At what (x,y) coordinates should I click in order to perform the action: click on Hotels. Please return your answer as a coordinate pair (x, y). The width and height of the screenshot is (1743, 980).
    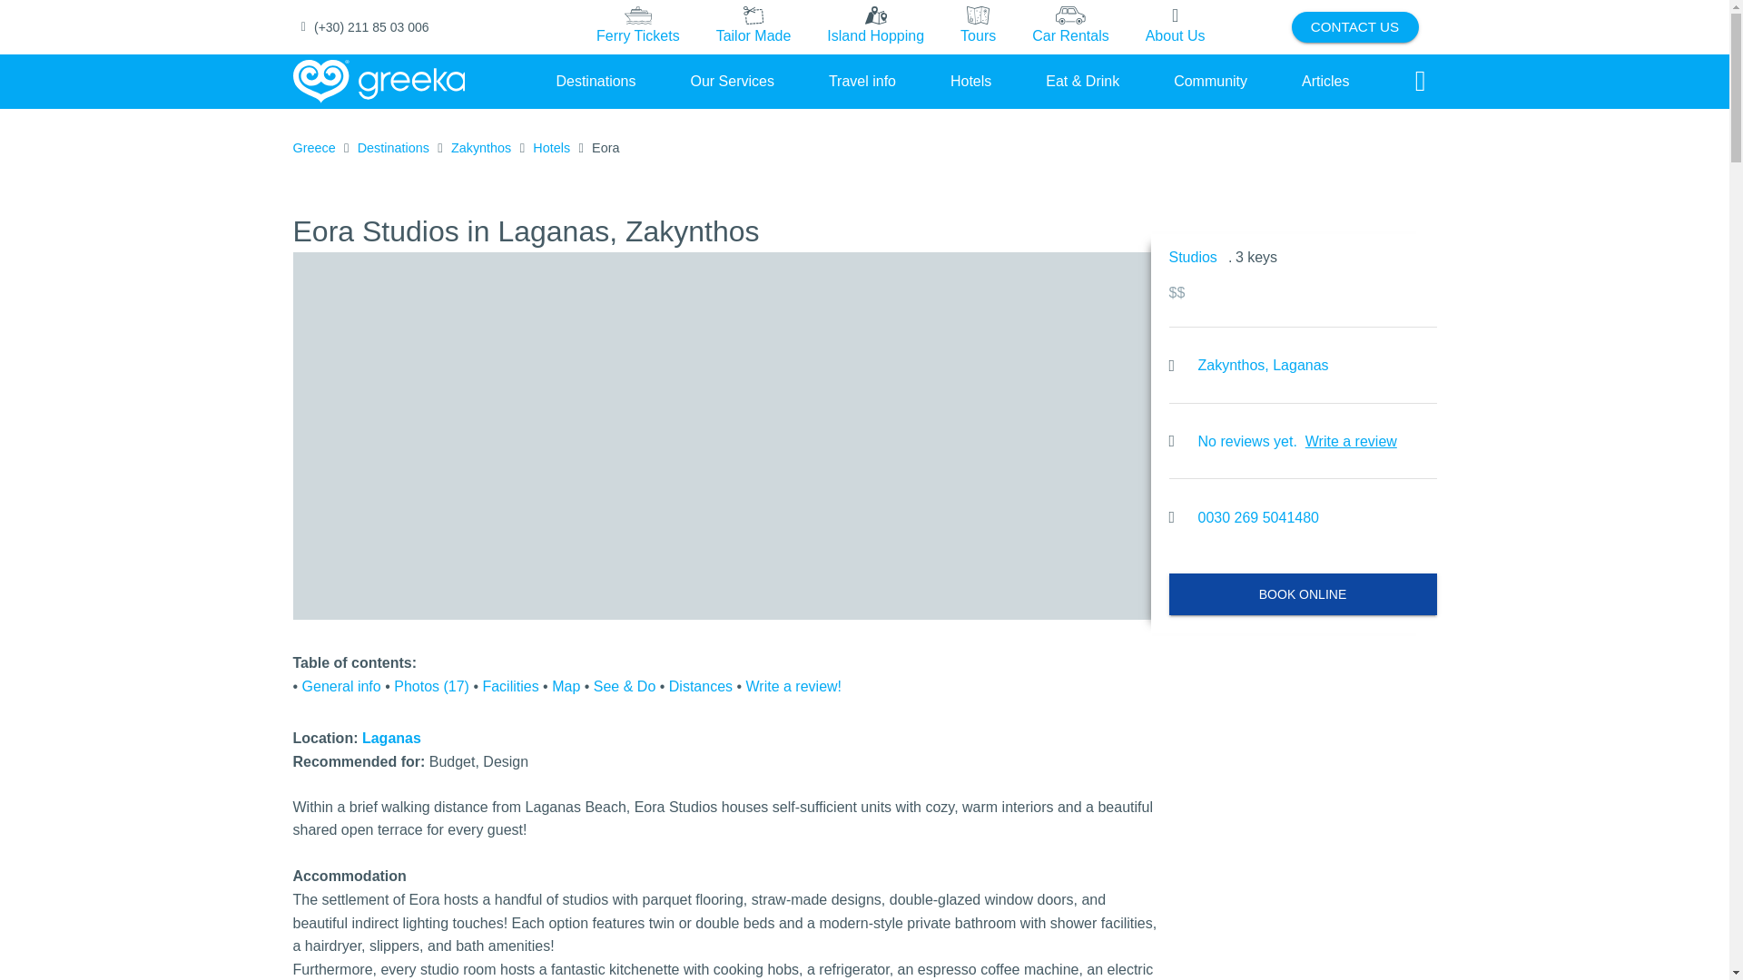
    Looking at the image, I should click on (970, 81).